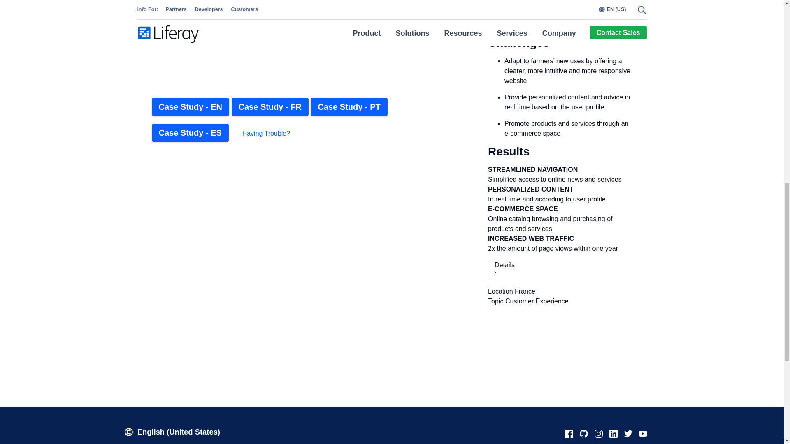 The image size is (790, 444). What do you see at coordinates (613, 435) in the screenshot?
I see `LinkedIn` at bounding box center [613, 435].